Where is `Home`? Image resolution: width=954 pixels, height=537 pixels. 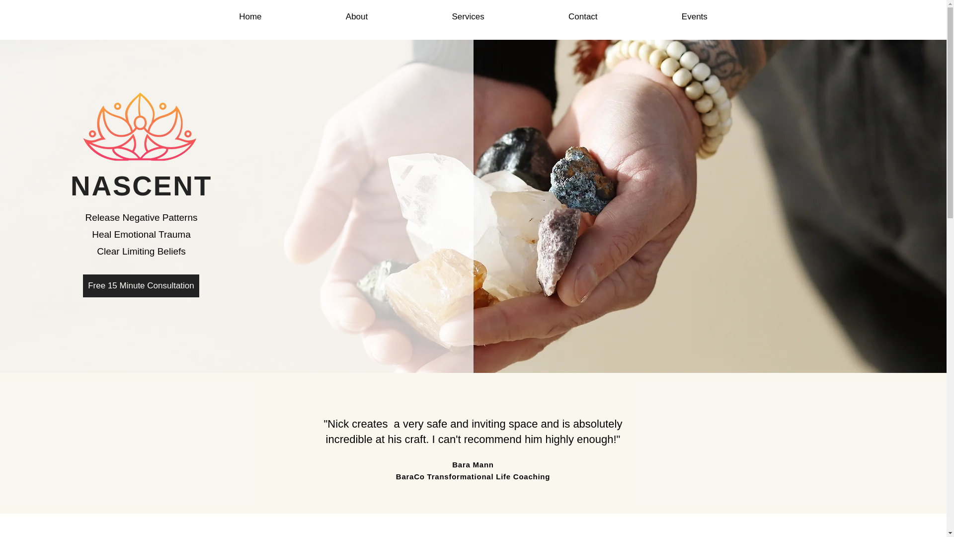
Home is located at coordinates (250, 17).